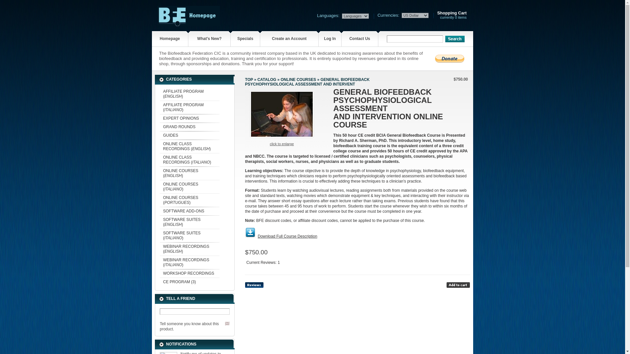  Describe the element at coordinates (190, 135) in the screenshot. I see `GUIDES` at that location.